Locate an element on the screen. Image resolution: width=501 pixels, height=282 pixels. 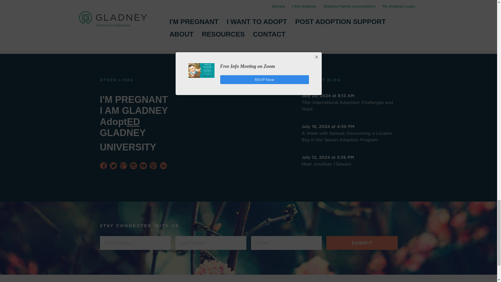
Join Us On LinkedIn is located at coordinates (163, 166).